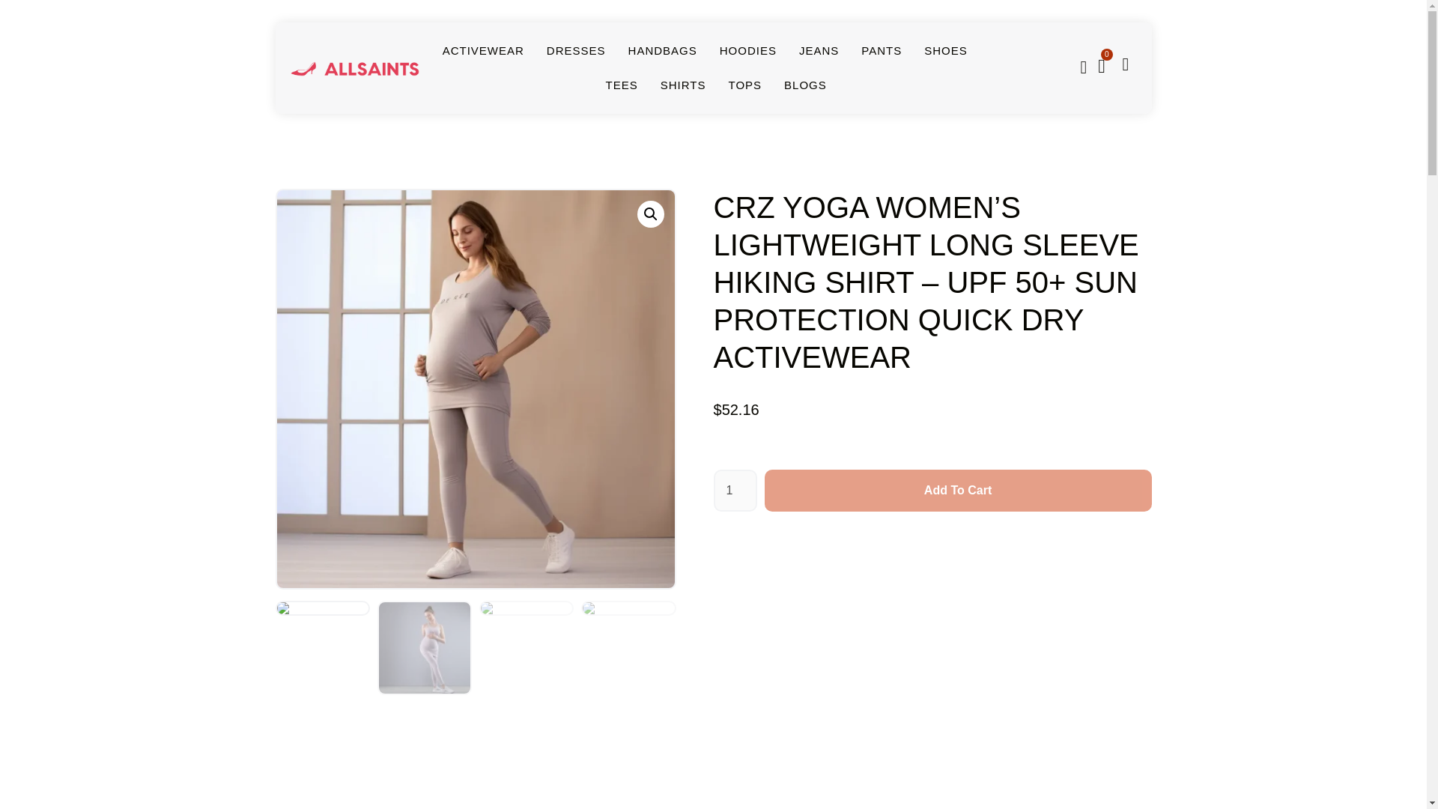 The image size is (1438, 809). Describe the element at coordinates (734, 490) in the screenshot. I see `1` at that location.